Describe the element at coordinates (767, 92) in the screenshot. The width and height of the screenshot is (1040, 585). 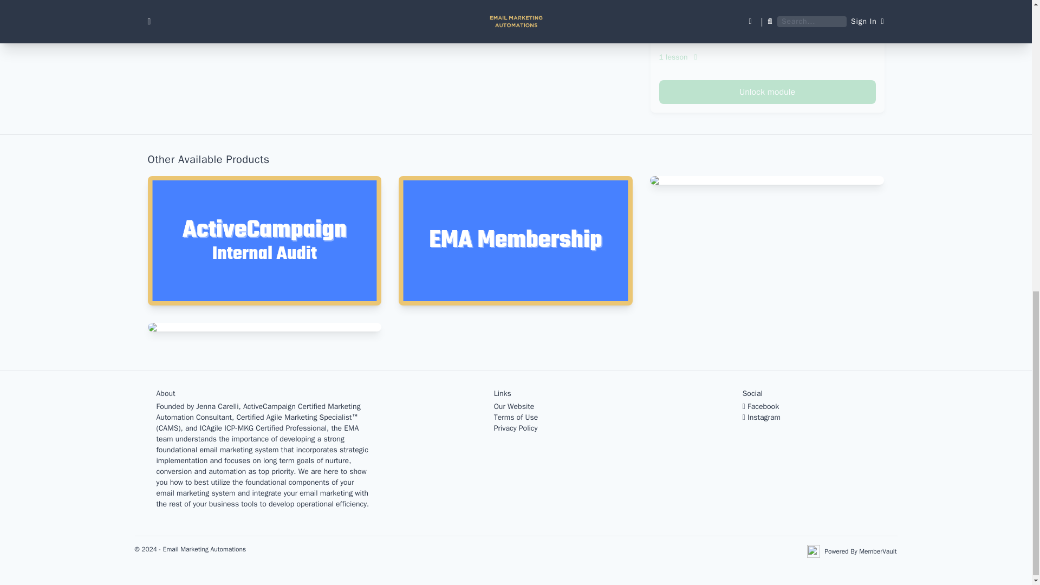
I see `Unlock module` at that location.